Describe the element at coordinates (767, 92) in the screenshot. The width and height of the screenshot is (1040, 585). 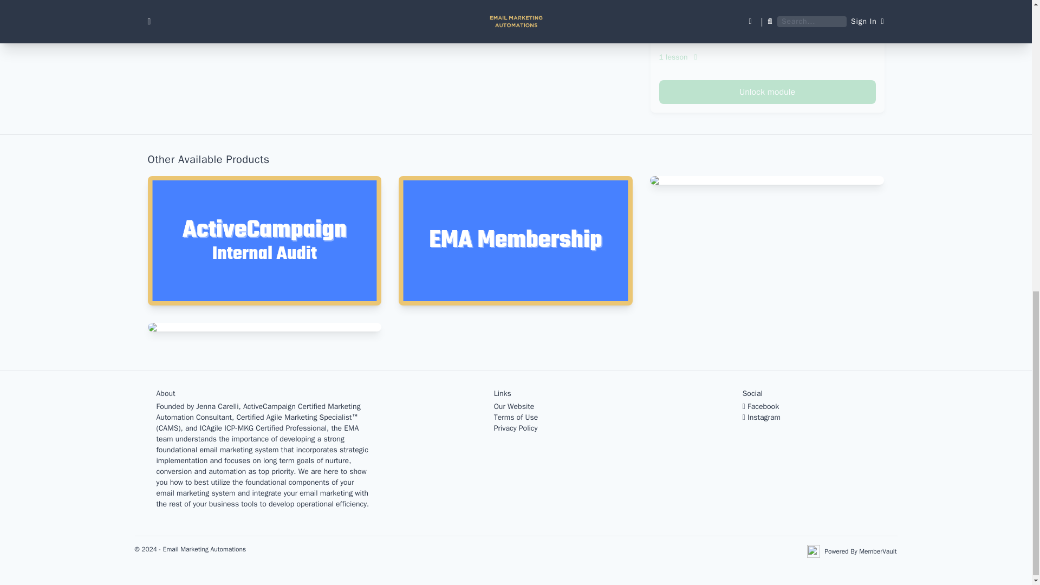
I see `Unlock module` at that location.